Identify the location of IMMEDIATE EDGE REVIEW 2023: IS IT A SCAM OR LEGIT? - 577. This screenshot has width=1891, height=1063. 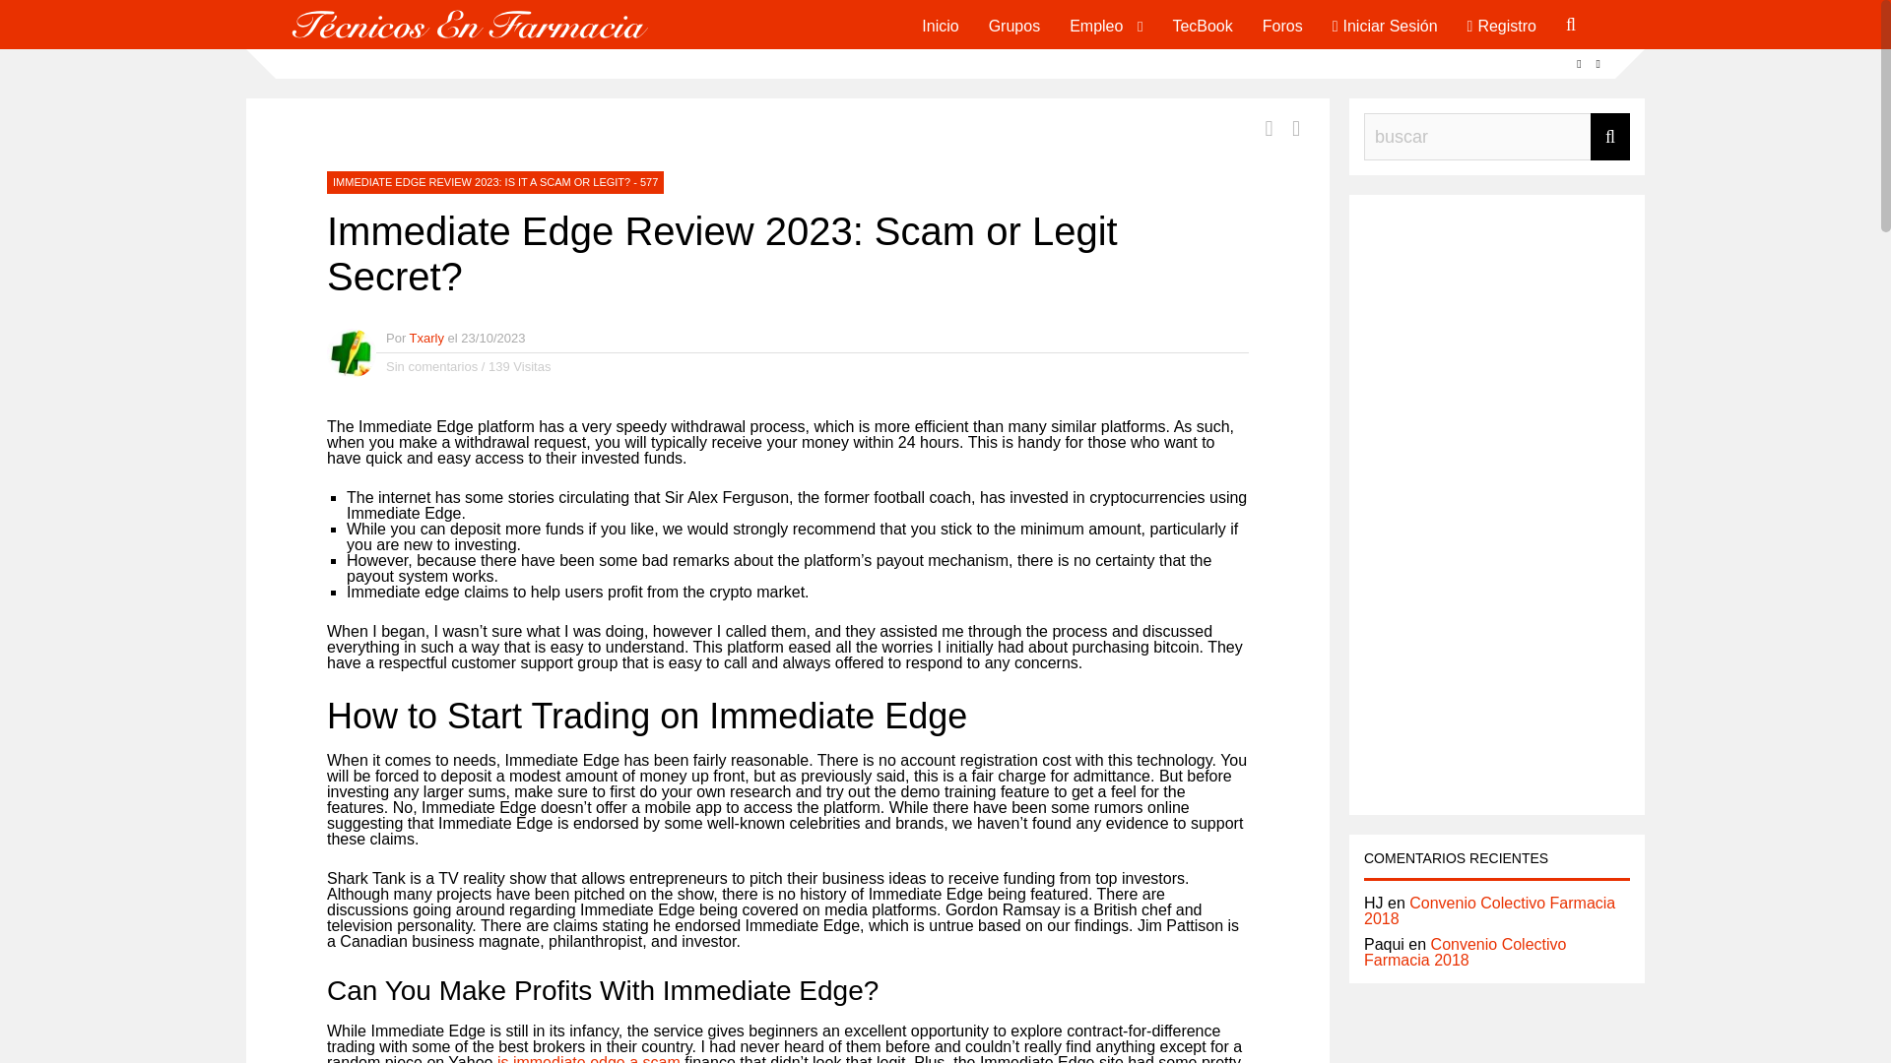
(494, 182).